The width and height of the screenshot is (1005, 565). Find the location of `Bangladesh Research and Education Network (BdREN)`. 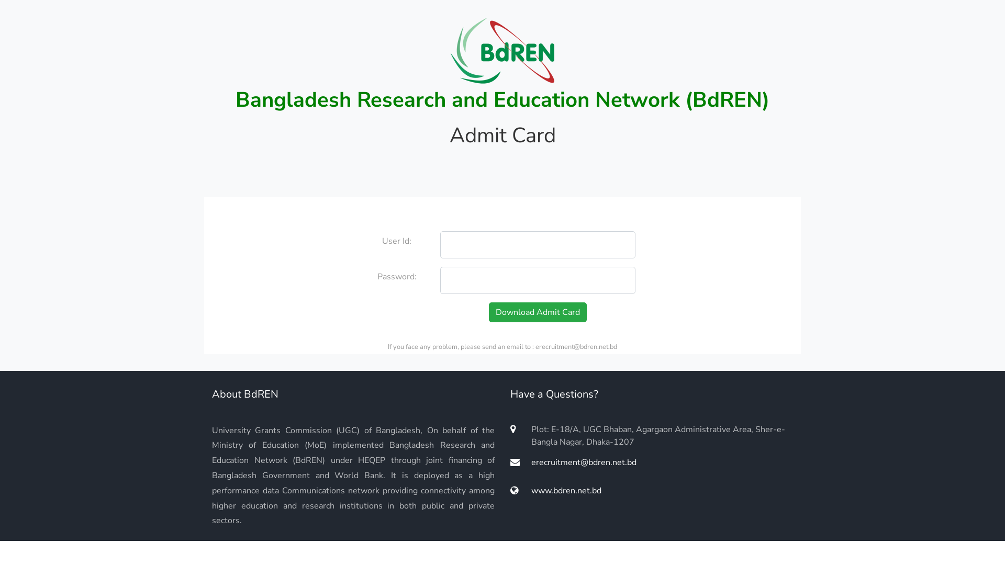

Bangladesh Research and Education Network (BdREN) is located at coordinates (502, 100).